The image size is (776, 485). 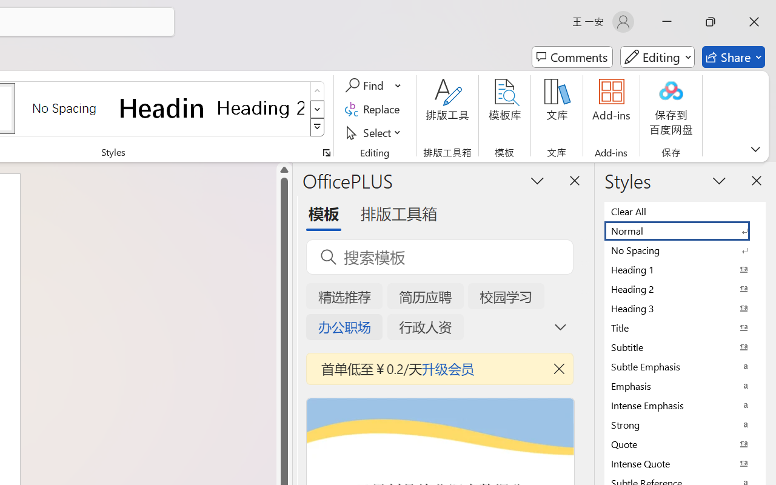 What do you see at coordinates (685, 405) in the screenshot?
I see `Intense Emphasis` at bounding box center [685, 405].